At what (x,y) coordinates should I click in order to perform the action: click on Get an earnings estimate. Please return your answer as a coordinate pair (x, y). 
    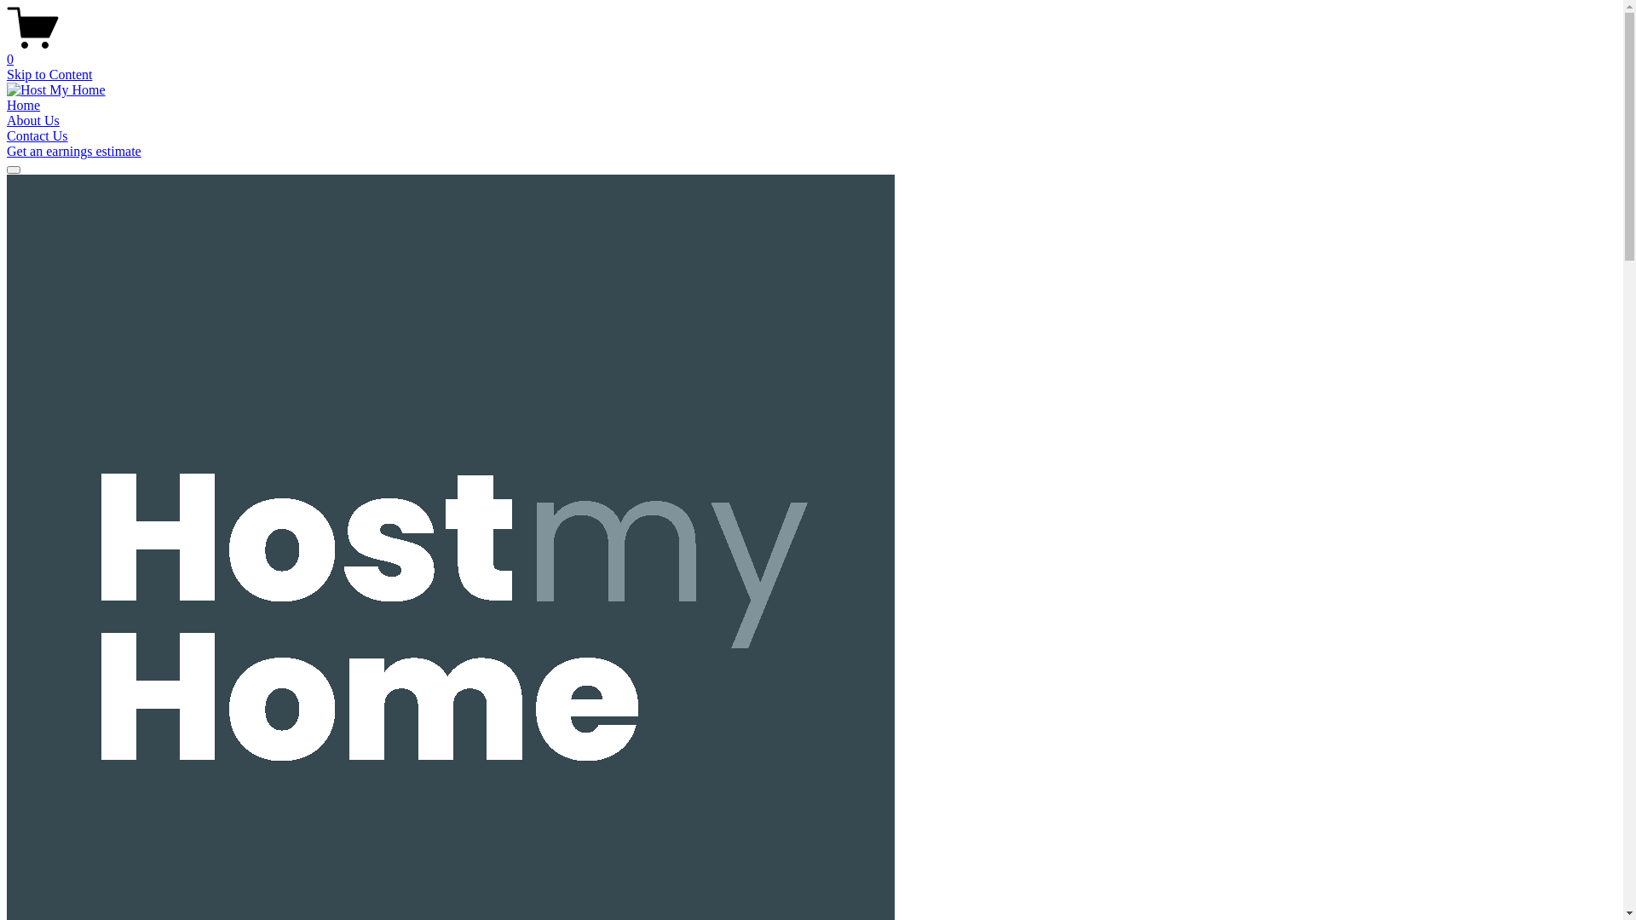
    Looking at the image, I should click on (74, 152).